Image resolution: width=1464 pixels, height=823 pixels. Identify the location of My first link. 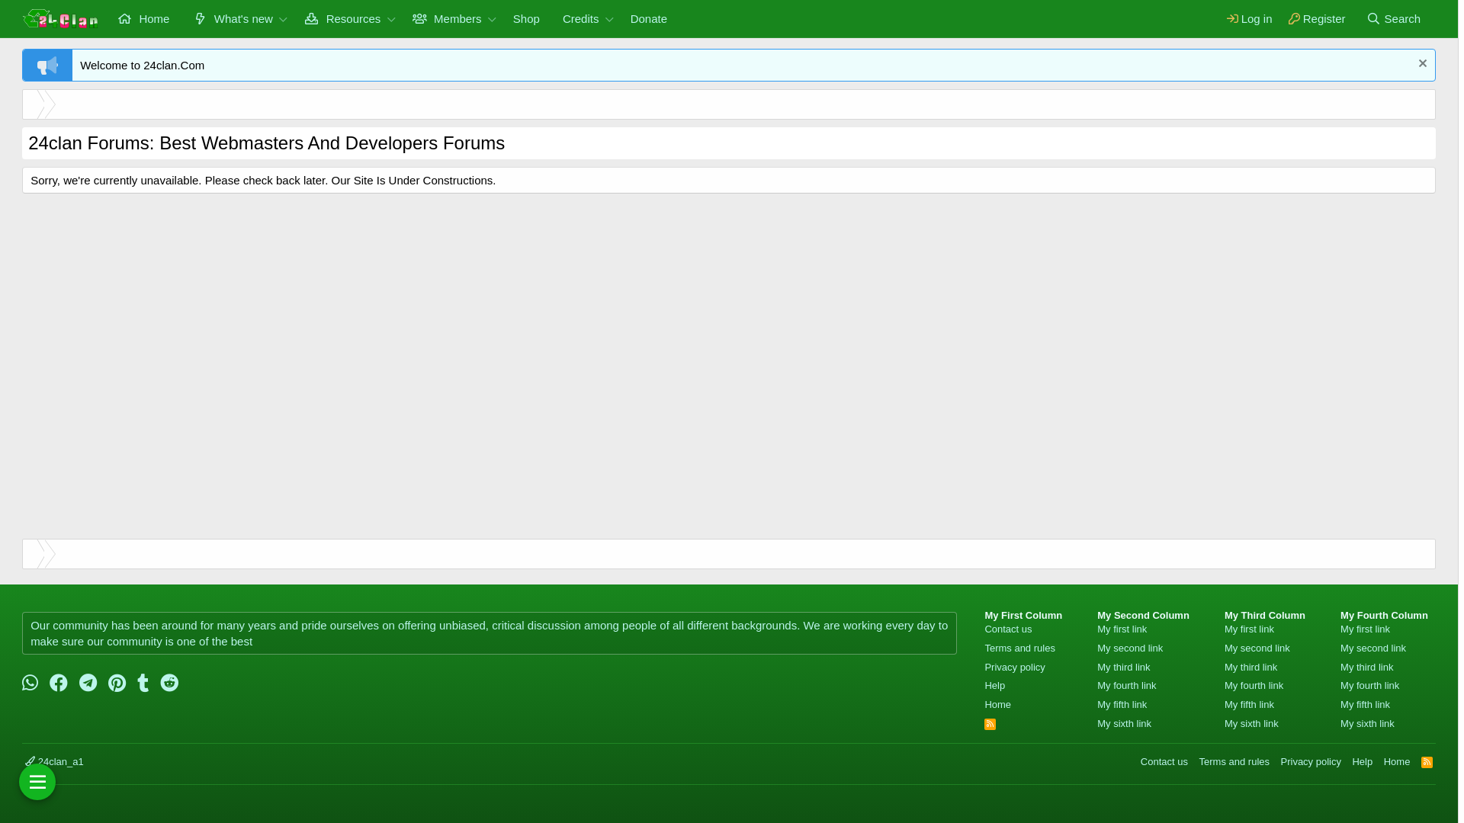
(1249, 629).